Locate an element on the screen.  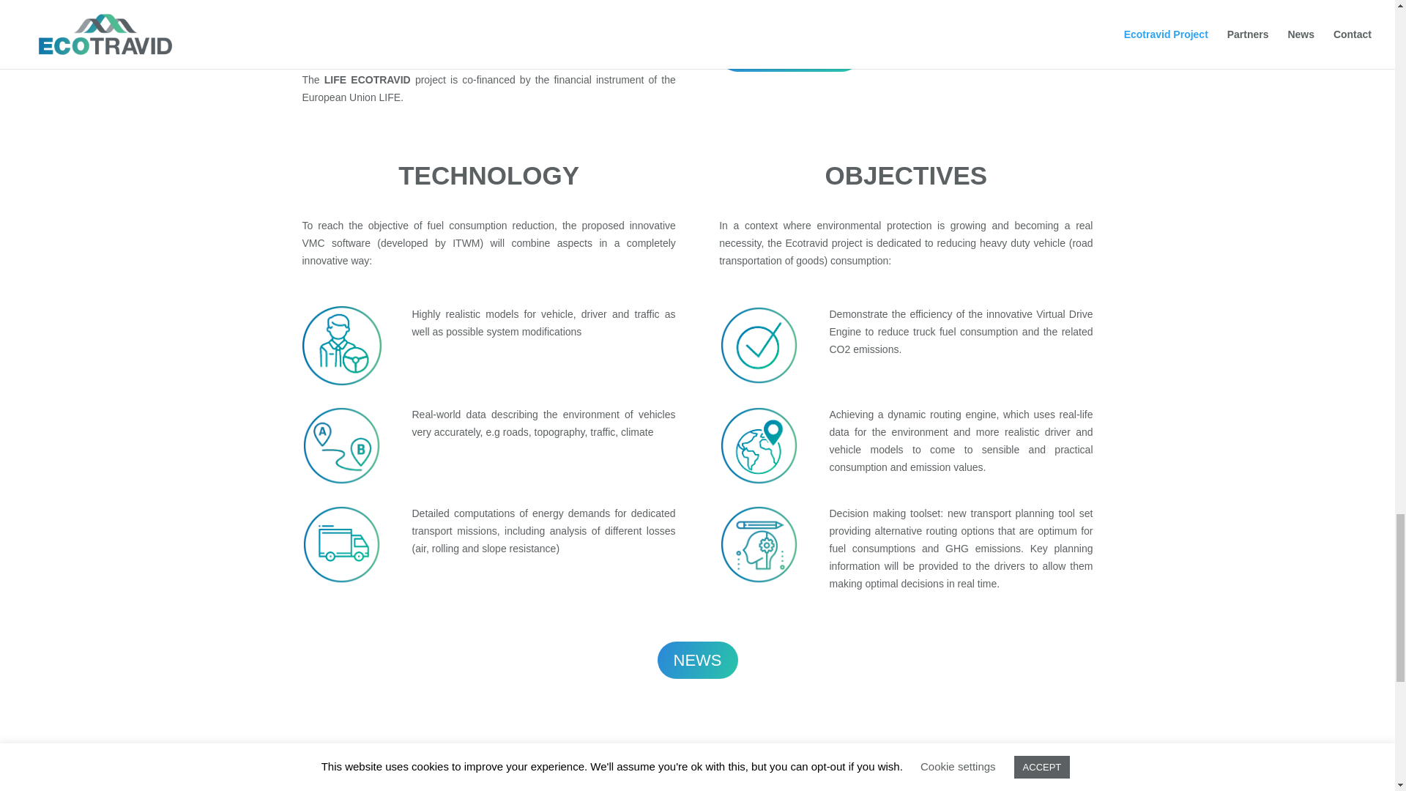
SEE WEBSITE is located at coordinates (789, 53).